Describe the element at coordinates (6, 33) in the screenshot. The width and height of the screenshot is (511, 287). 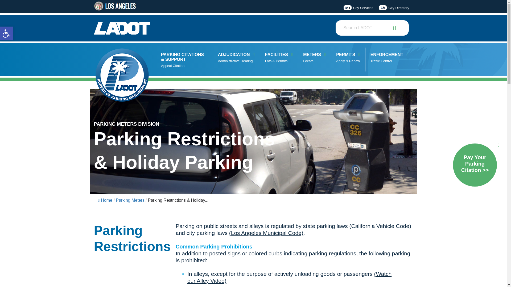
I see `Accessibility Tools` at that location.